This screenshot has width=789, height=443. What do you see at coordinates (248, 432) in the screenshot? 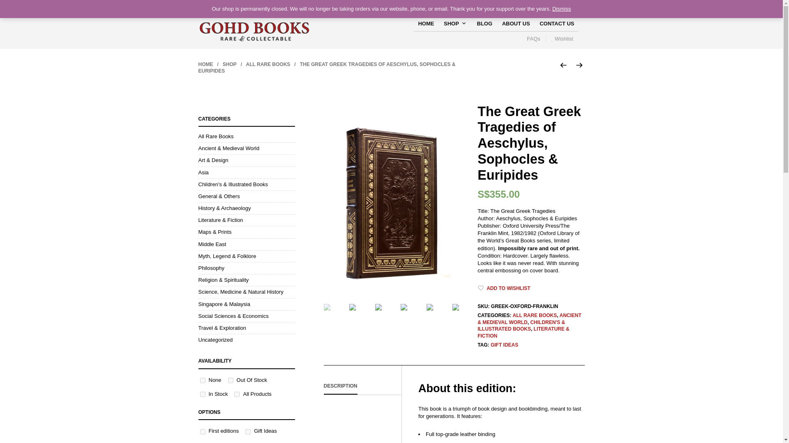
I see `gift-ideas` at bounding box center [248, 432].